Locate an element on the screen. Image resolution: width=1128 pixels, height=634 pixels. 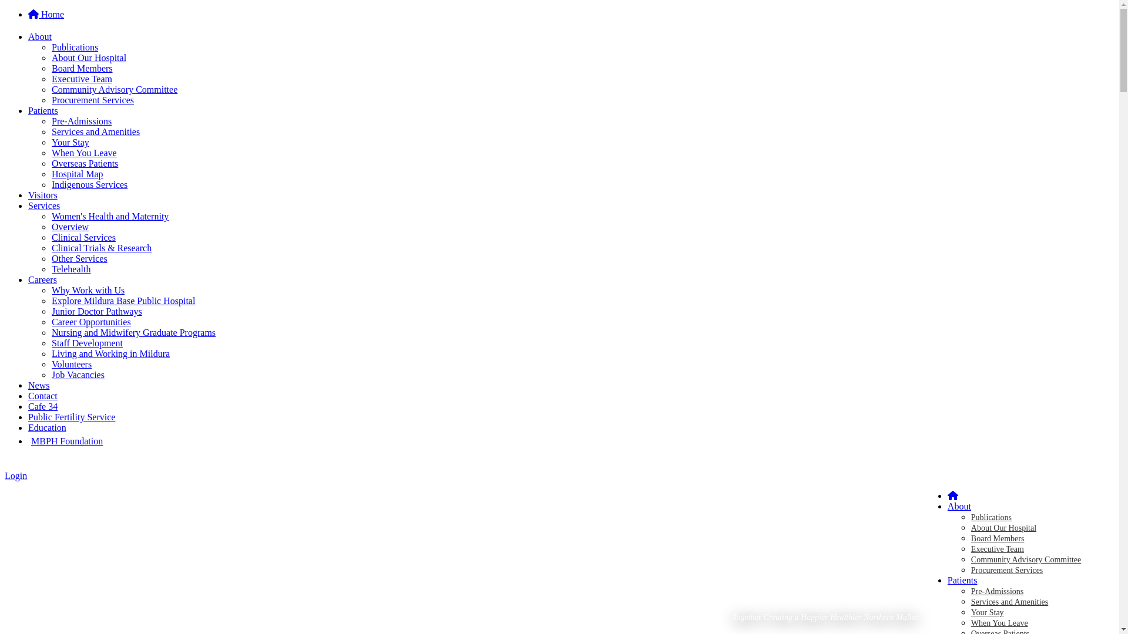
Overseas Patients is located at coordinates (85, 163).